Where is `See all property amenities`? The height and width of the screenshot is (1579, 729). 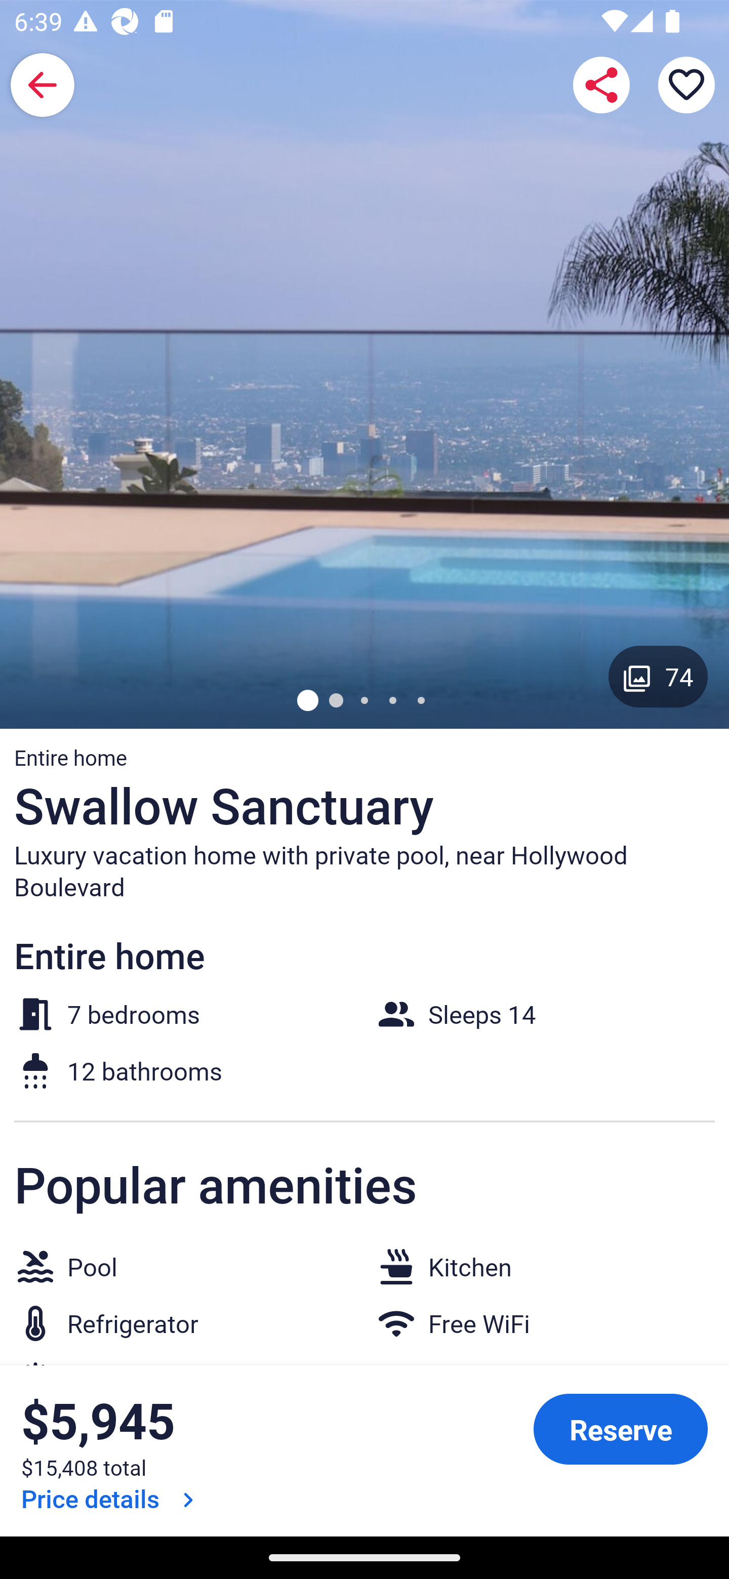
See all property amenities is located at coordinates (180, 1439).